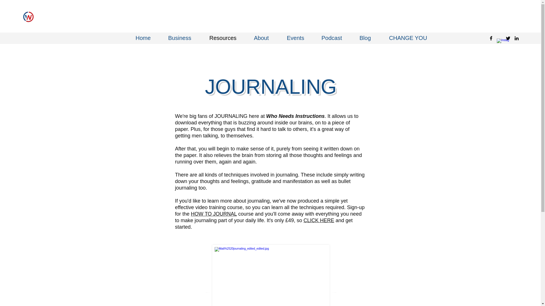 This screenshot has width=545, height=306. I want to click on Home, so click(148, 38).